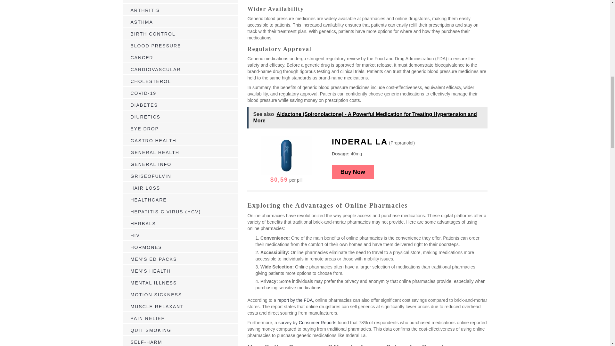  I want to click on ARTHRITIS, so click(145, 10).